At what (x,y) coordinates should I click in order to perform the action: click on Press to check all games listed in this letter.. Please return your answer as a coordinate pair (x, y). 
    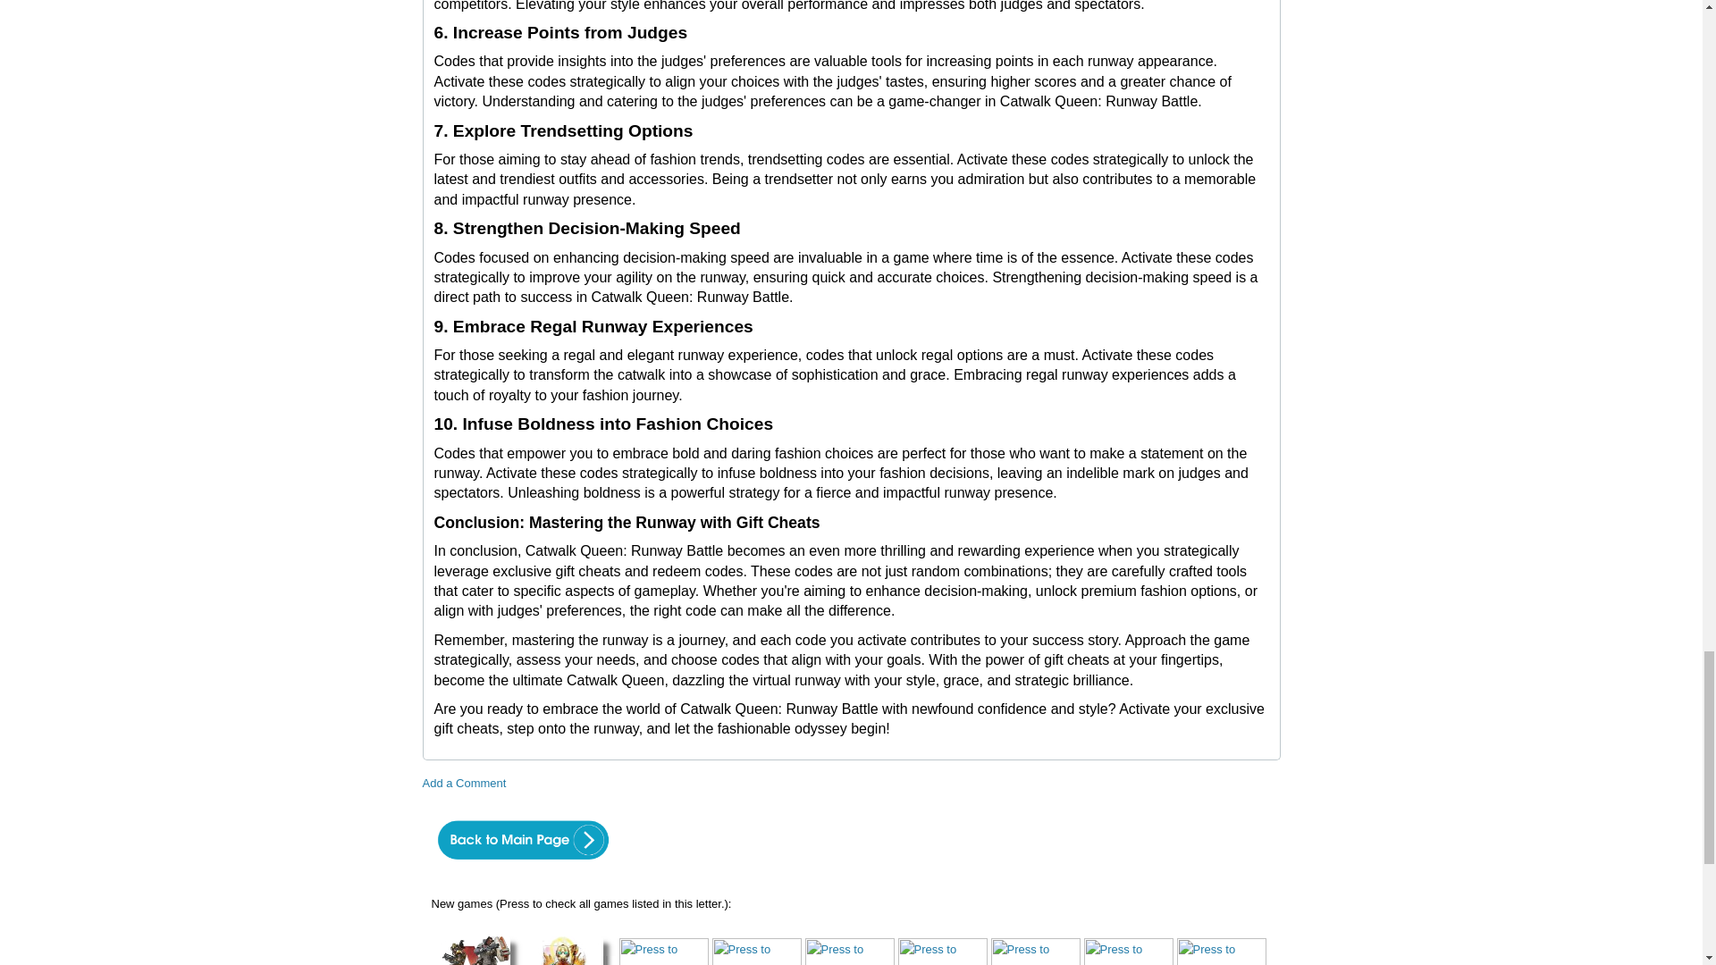
    Looking at the image, I should click on (1034, 951).